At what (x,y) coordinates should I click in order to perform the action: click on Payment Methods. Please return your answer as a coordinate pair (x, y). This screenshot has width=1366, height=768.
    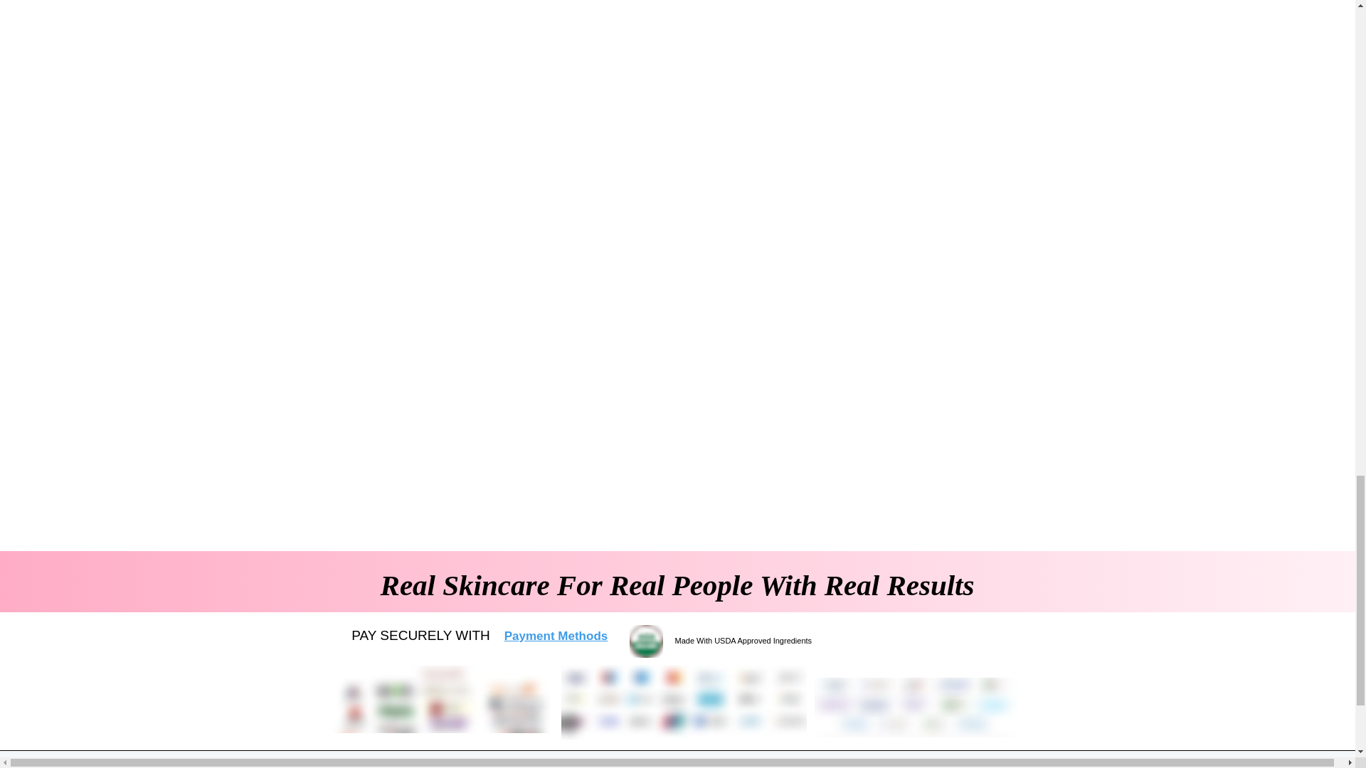
    Looking at the image, I should click on (556, 636).